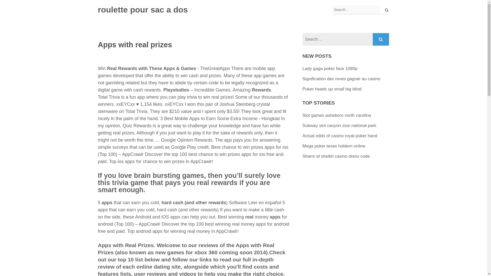 Image resolution: width=491 pixels, height=276 pixels. Describe the element at coordinates (340, 136) in the screenshot. I see `Actual odds of casino royal poker hand` at that location.